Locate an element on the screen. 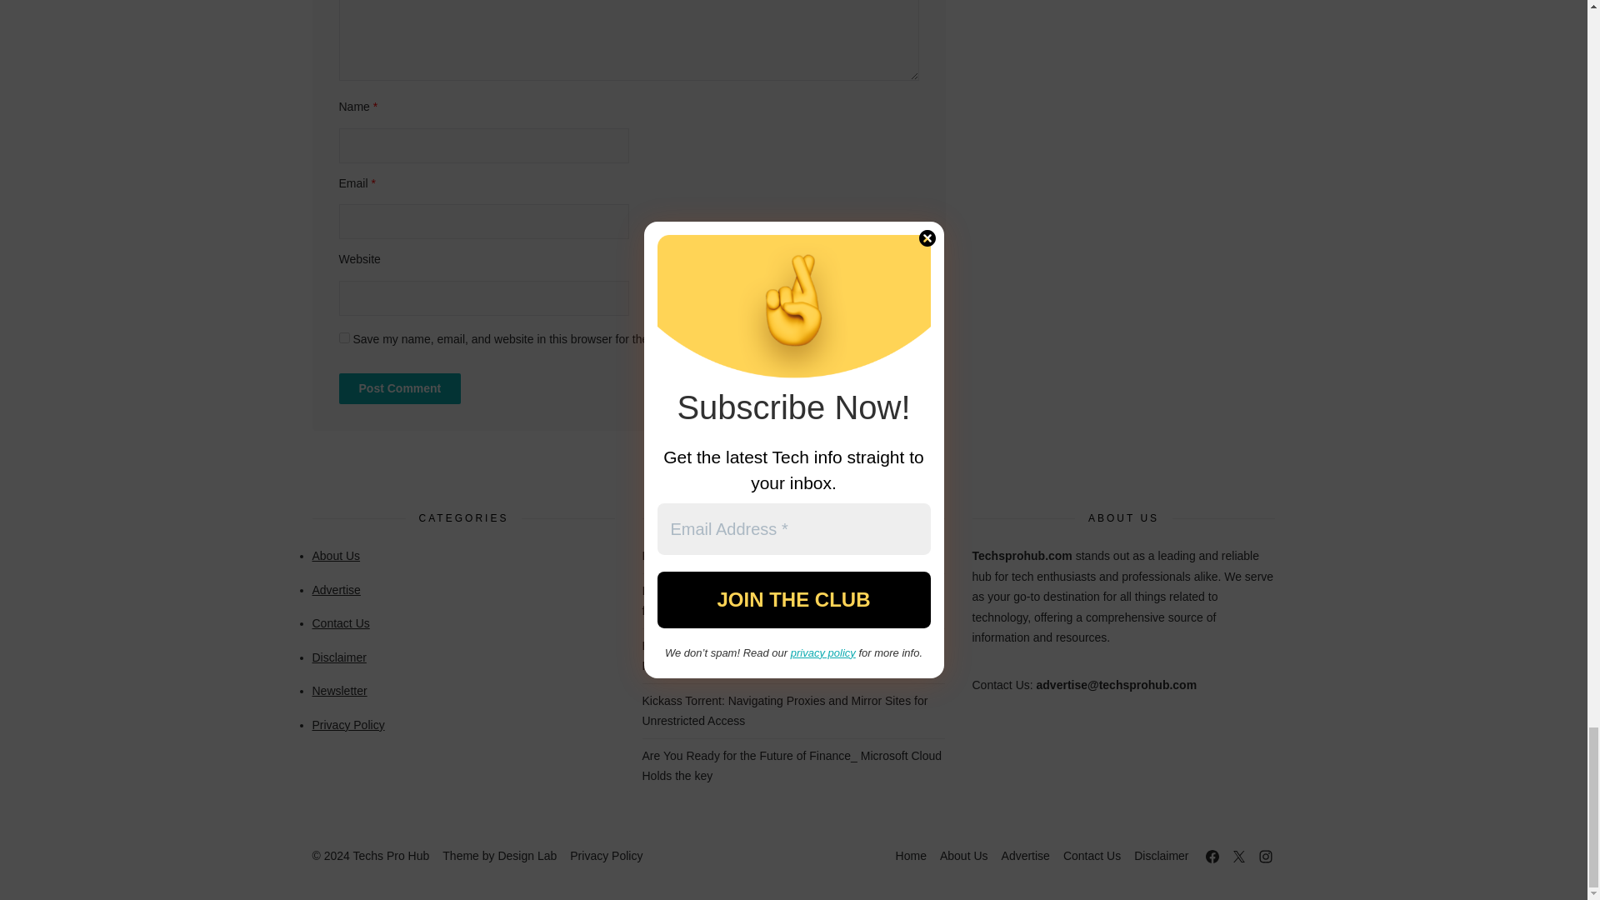 The image size is (1600, 900). yes is located at coordinates (343, 337).